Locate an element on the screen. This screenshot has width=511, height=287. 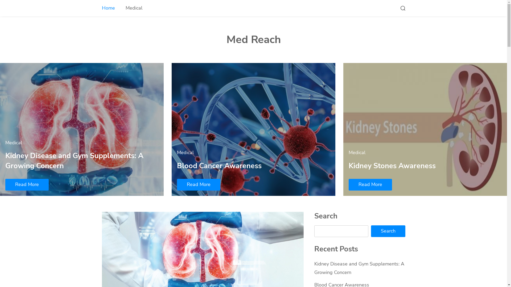
Medical is located at coordinates (357, 153).